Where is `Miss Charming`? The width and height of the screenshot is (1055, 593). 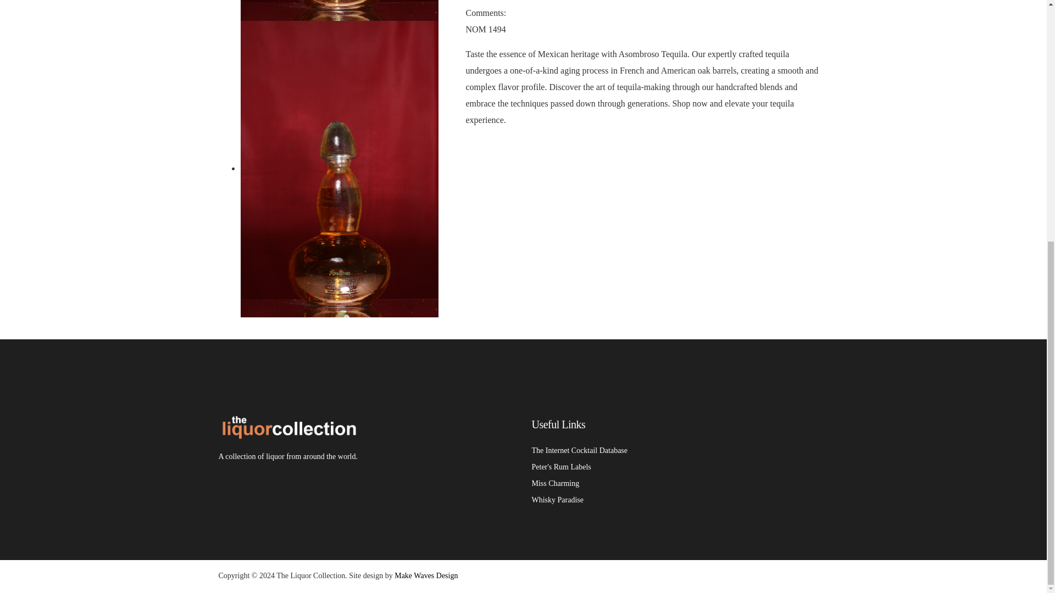 Miss Charming is located at coordinates (555, 483).